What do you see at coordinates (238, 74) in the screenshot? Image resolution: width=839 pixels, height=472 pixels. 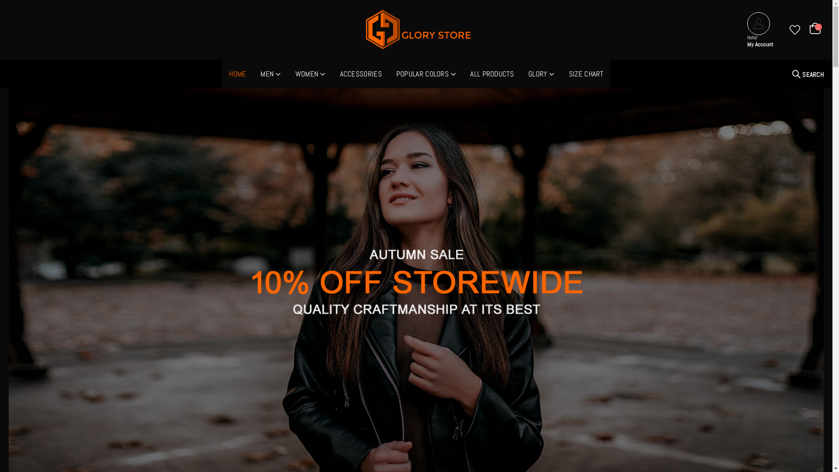 I see `HOME` at bounding box center [238, 74].